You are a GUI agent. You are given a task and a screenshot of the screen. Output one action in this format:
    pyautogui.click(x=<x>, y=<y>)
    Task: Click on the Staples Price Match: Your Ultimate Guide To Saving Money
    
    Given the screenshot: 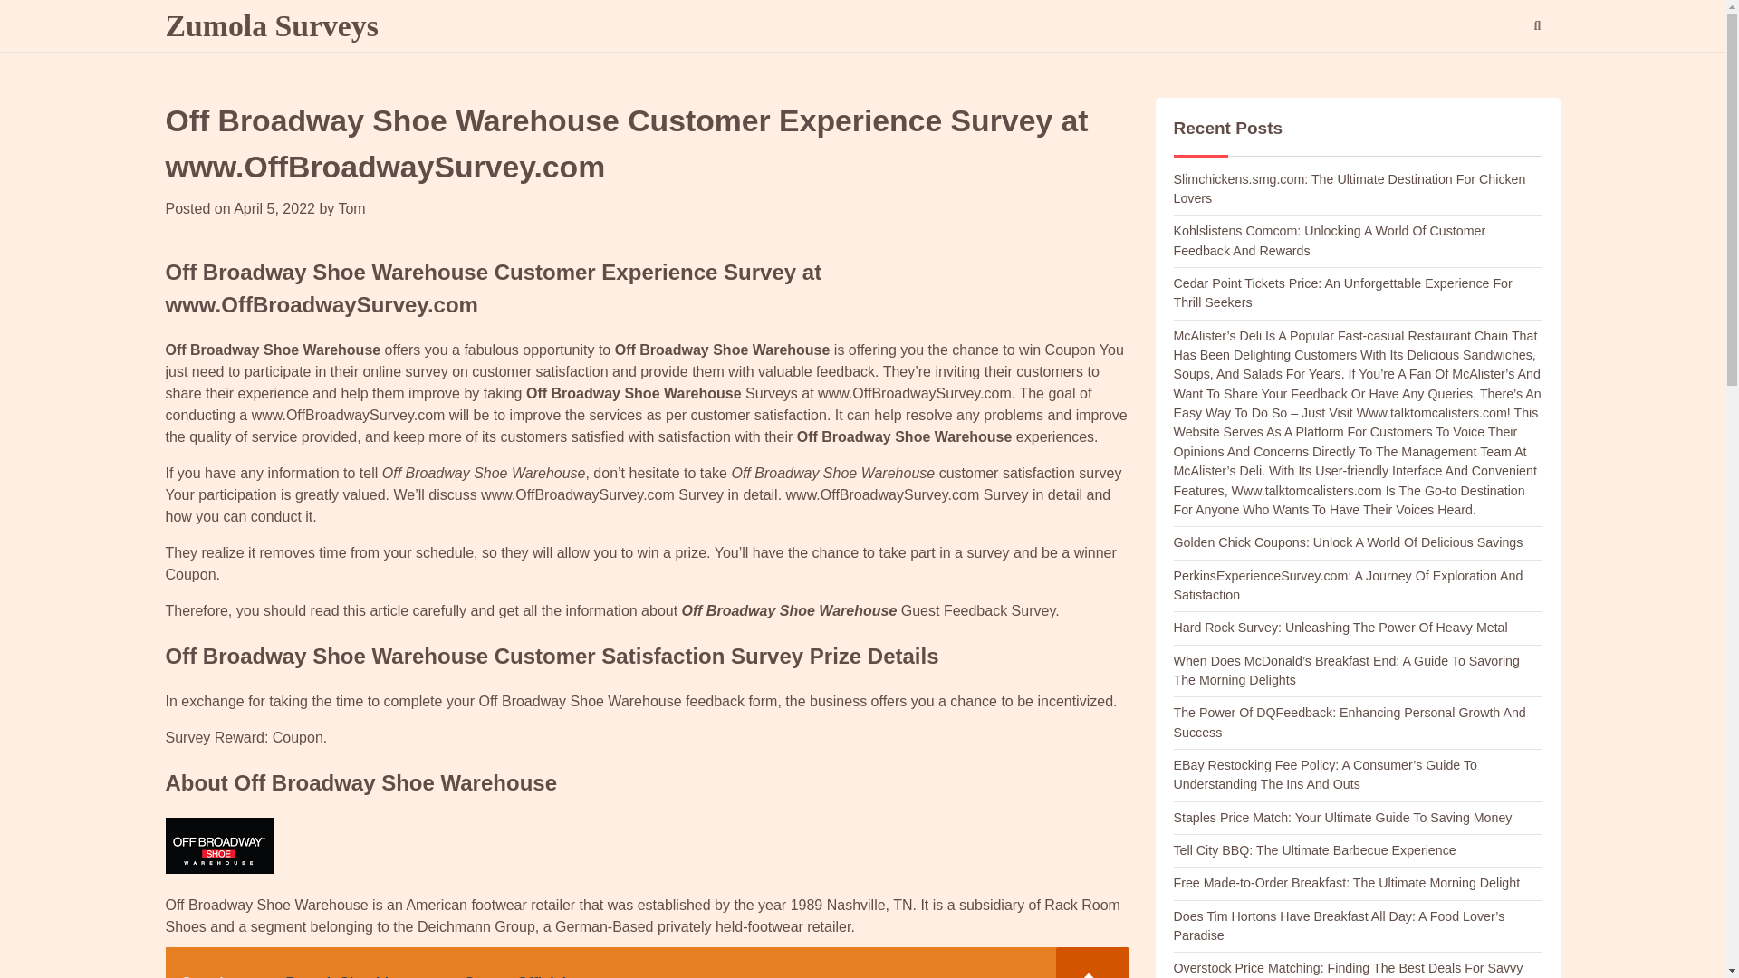 What is the action you would take?
    pyautogui.click(x=1343, y=818)
    